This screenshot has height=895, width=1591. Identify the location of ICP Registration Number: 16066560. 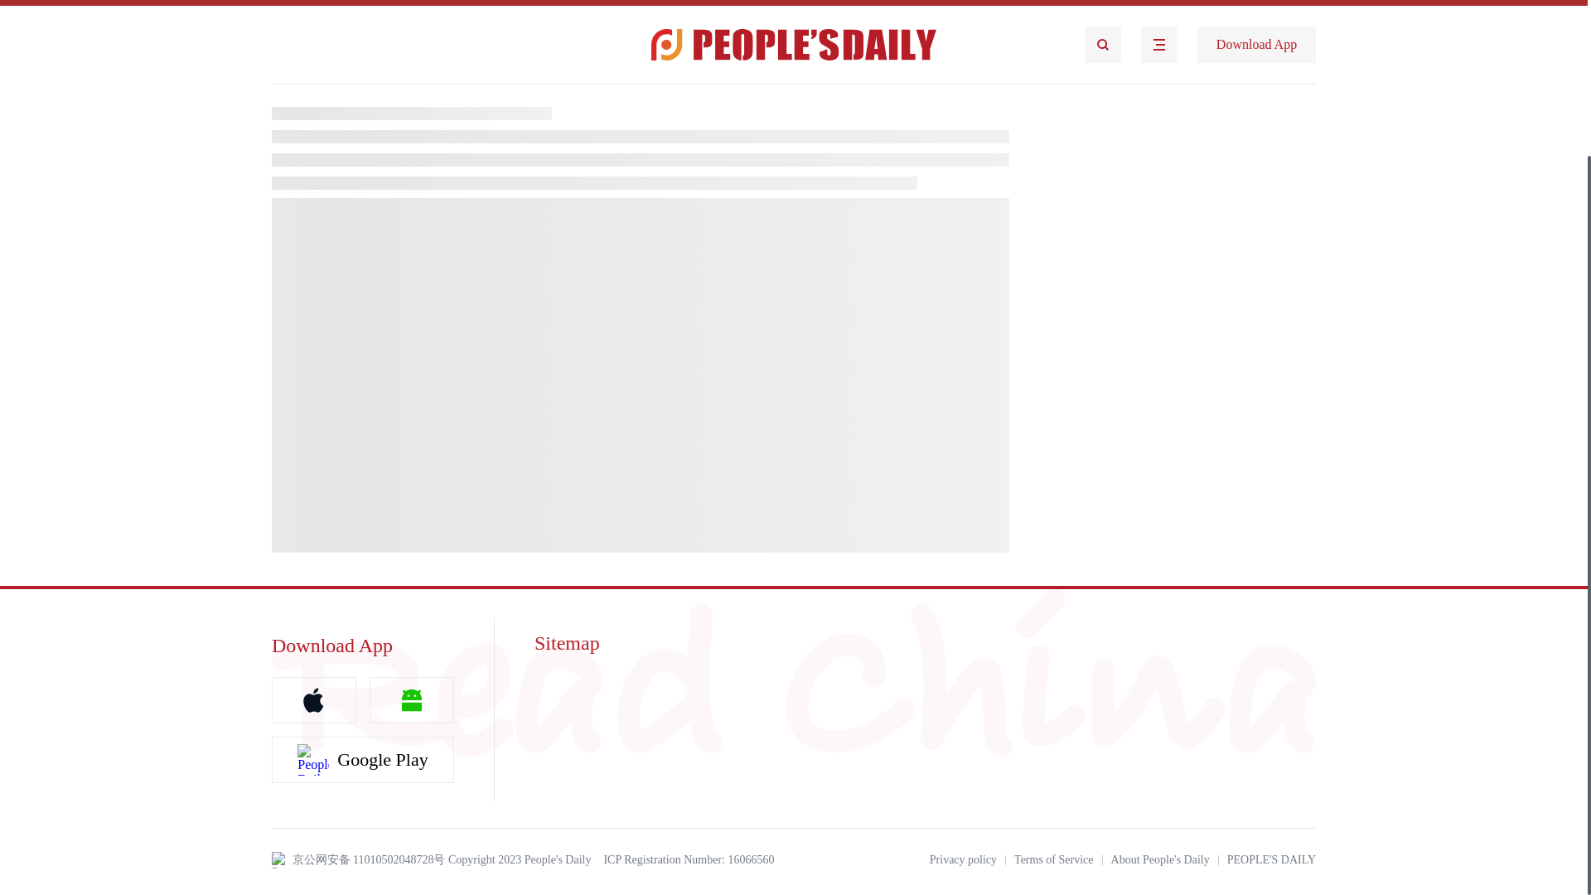
(688, 860).